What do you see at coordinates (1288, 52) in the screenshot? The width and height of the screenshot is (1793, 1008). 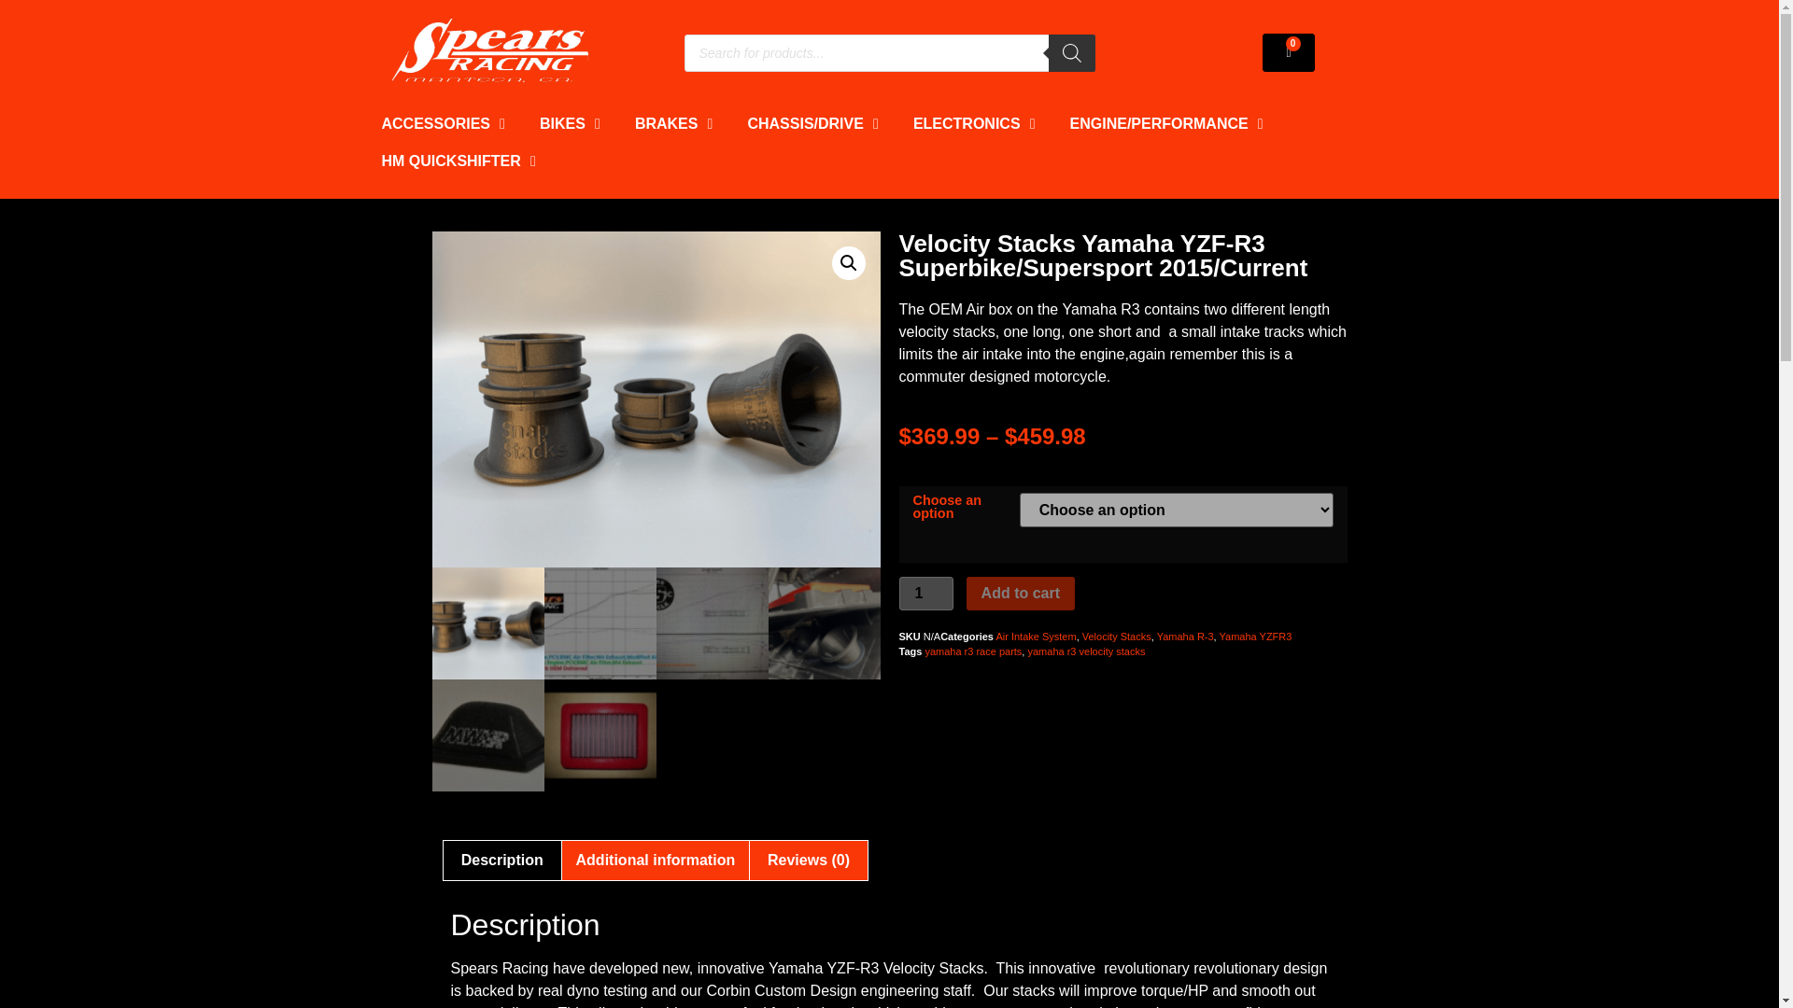 I see `0` at bounding box center [1288, 52].